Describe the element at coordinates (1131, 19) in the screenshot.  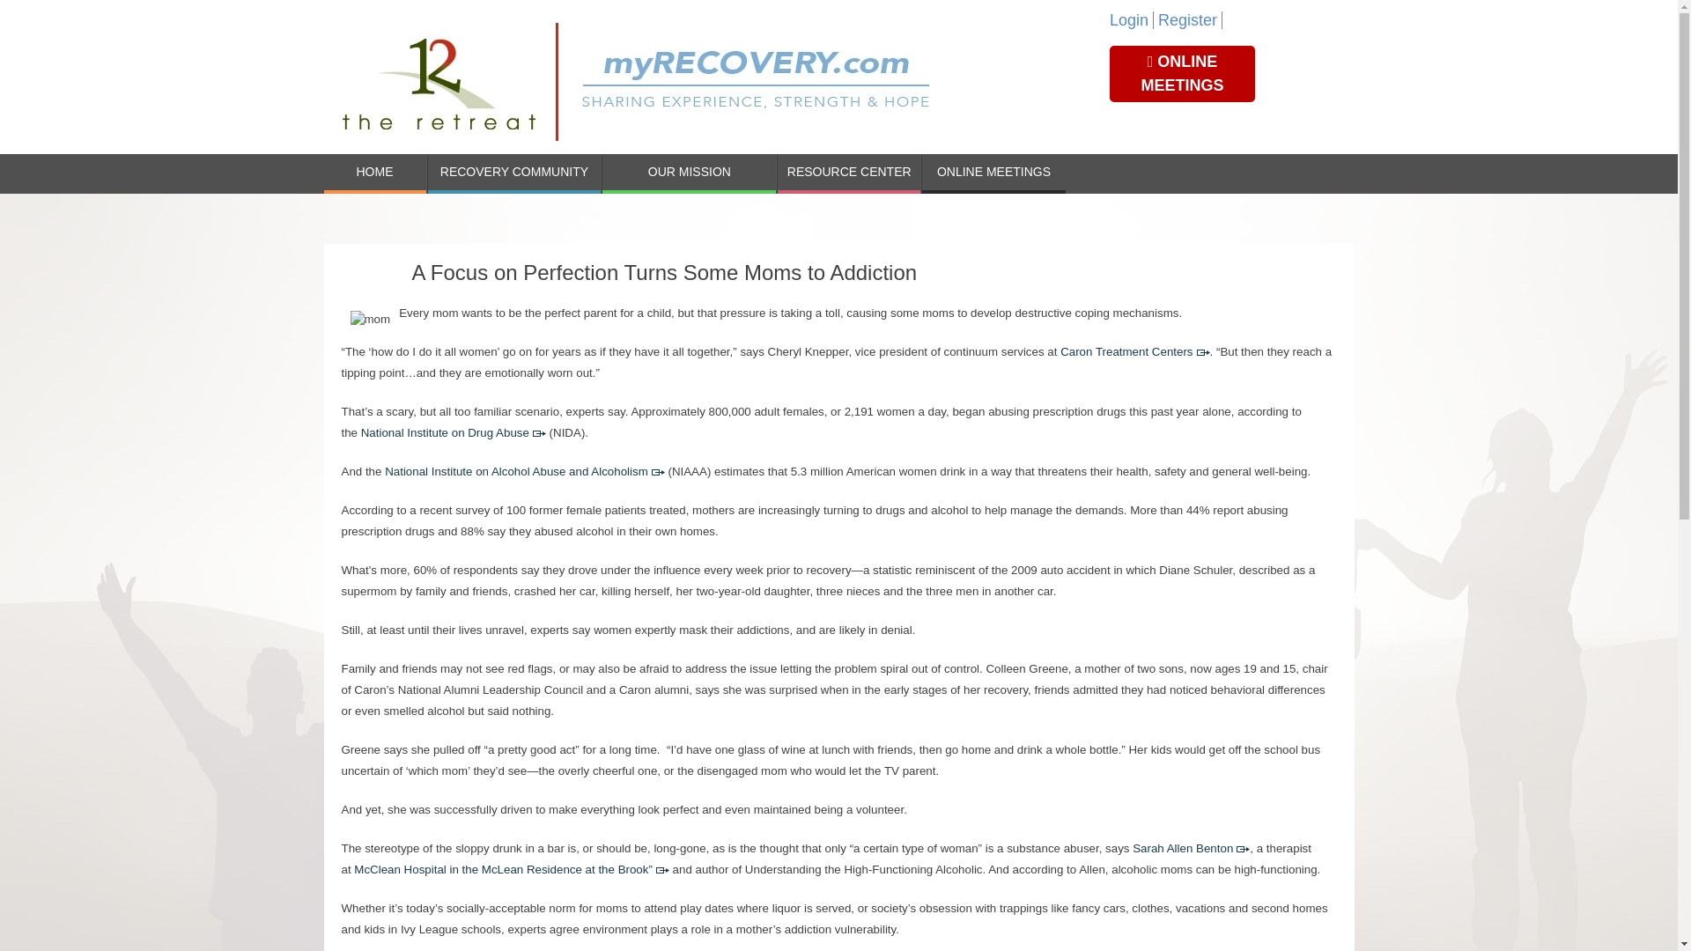
I see `Login` at that location.